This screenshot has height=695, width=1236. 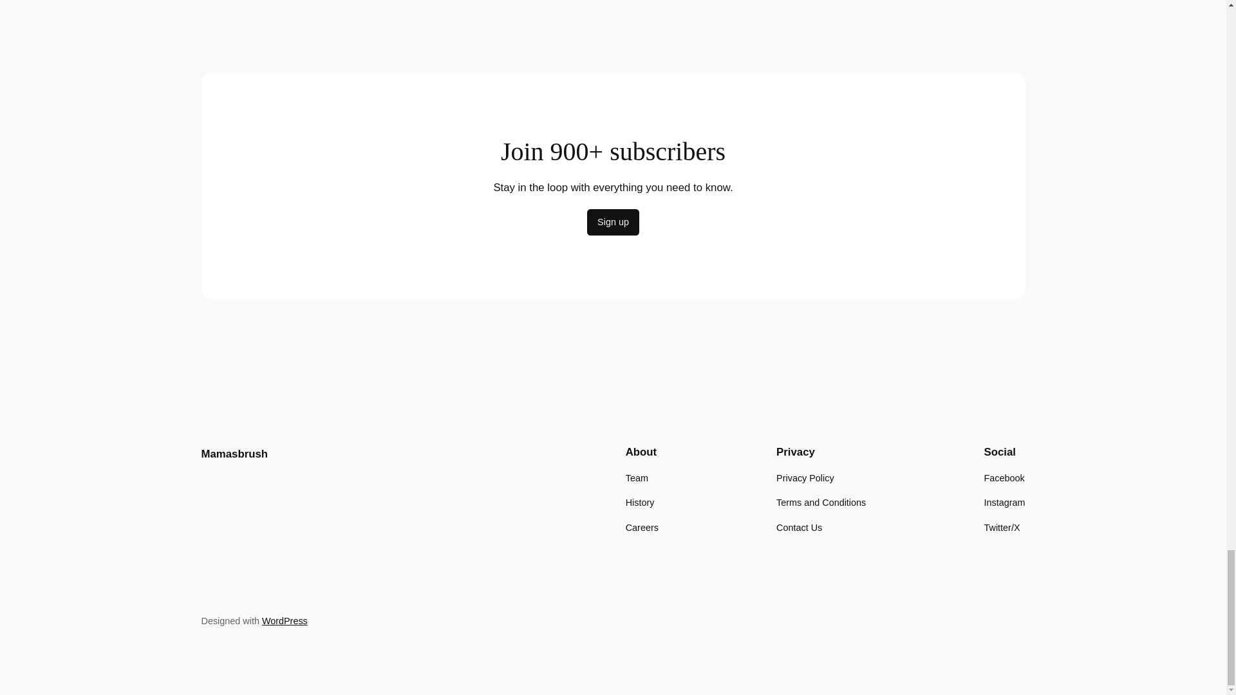 I want to click on History, so click(x=640, y=502).